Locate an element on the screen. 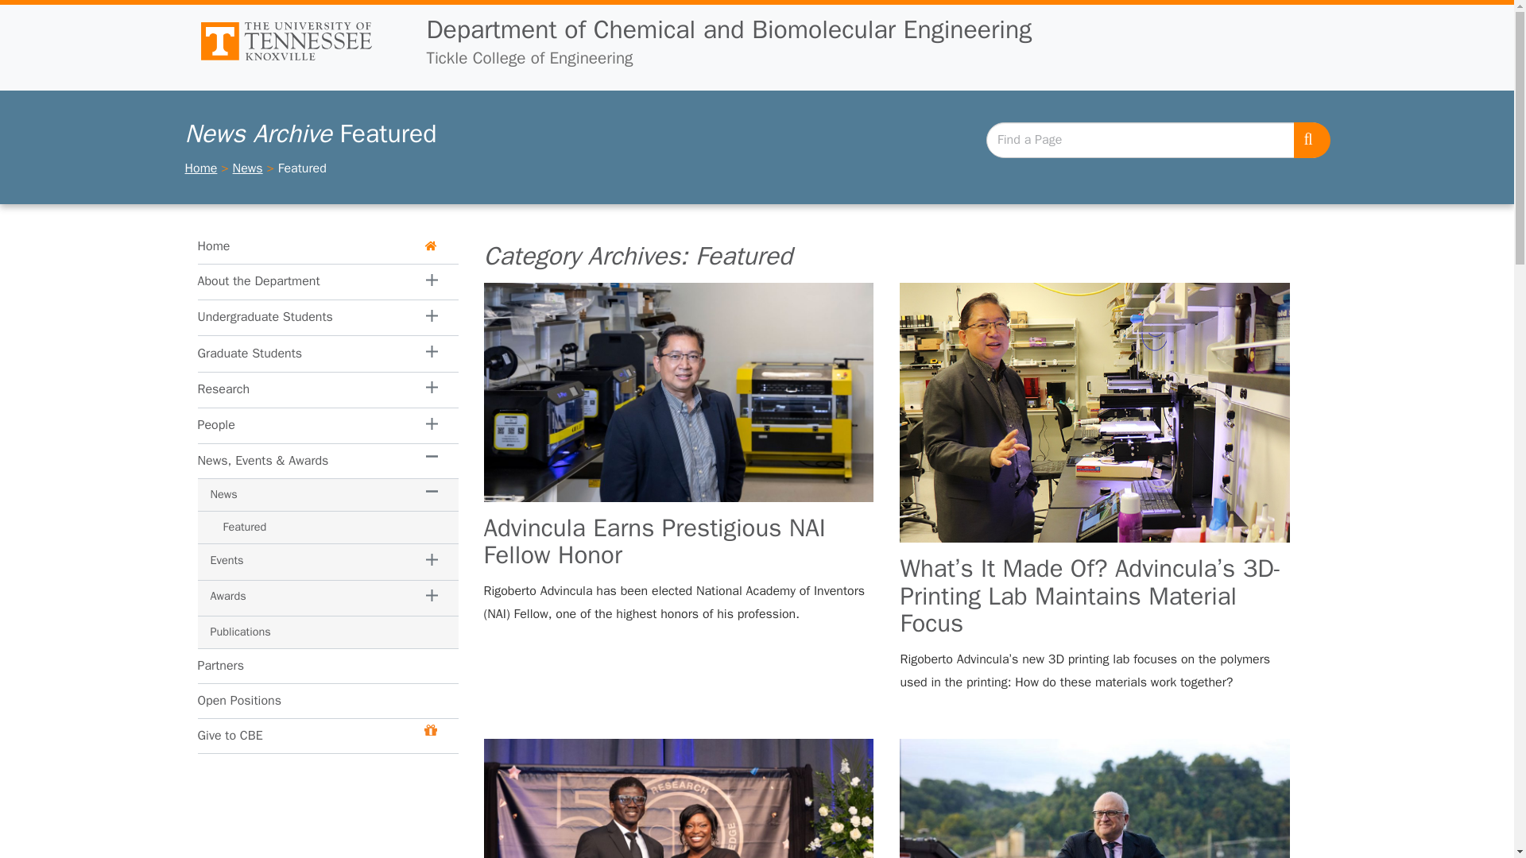 The height and width of the screenshot is (858, 1526). Toggle Sub Menu is located at coordinates (432, 281).